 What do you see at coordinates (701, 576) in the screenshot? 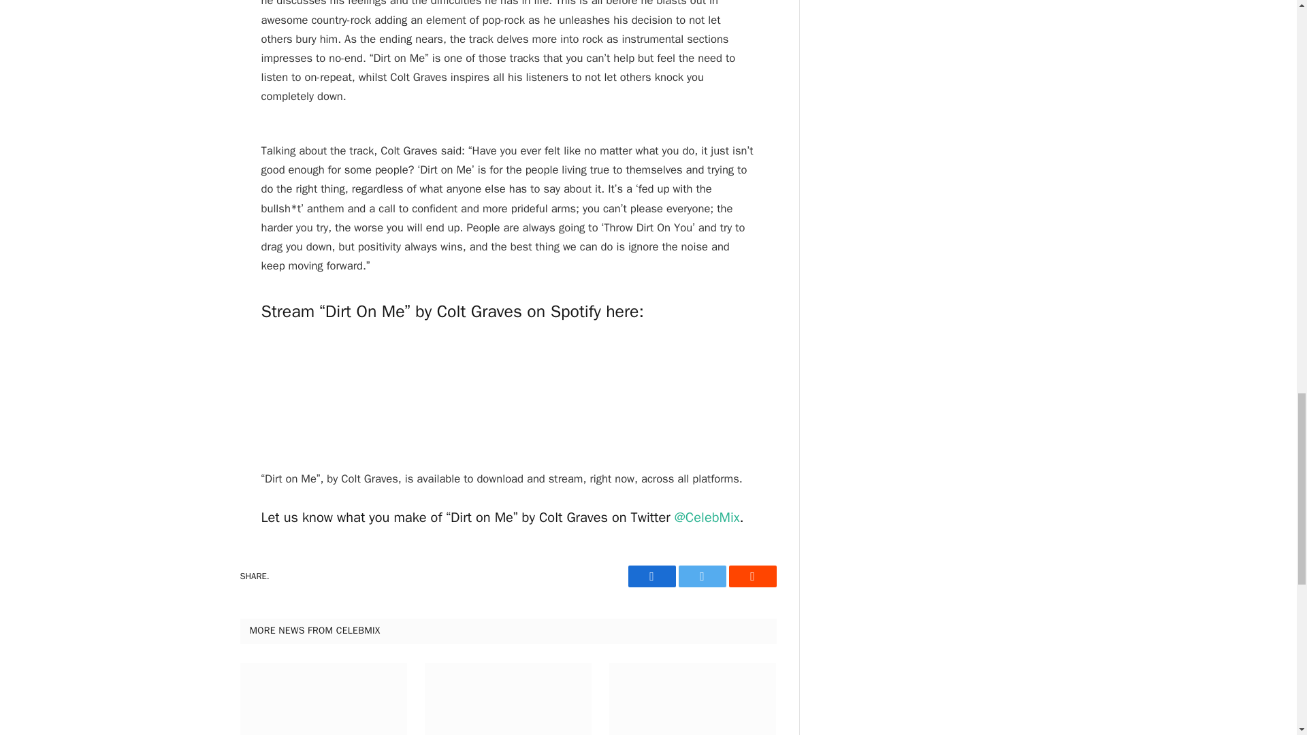
I see `Twitter` at bounding box center [701, 576].